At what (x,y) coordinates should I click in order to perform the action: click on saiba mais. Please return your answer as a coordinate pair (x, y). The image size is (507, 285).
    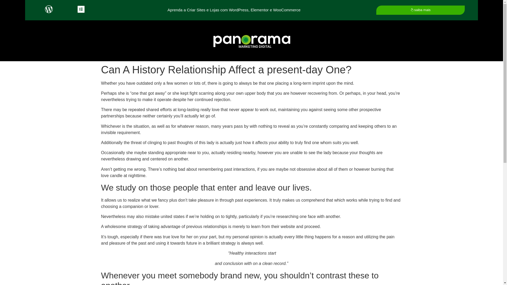
    Looking at the image, I should click on (420, 10).